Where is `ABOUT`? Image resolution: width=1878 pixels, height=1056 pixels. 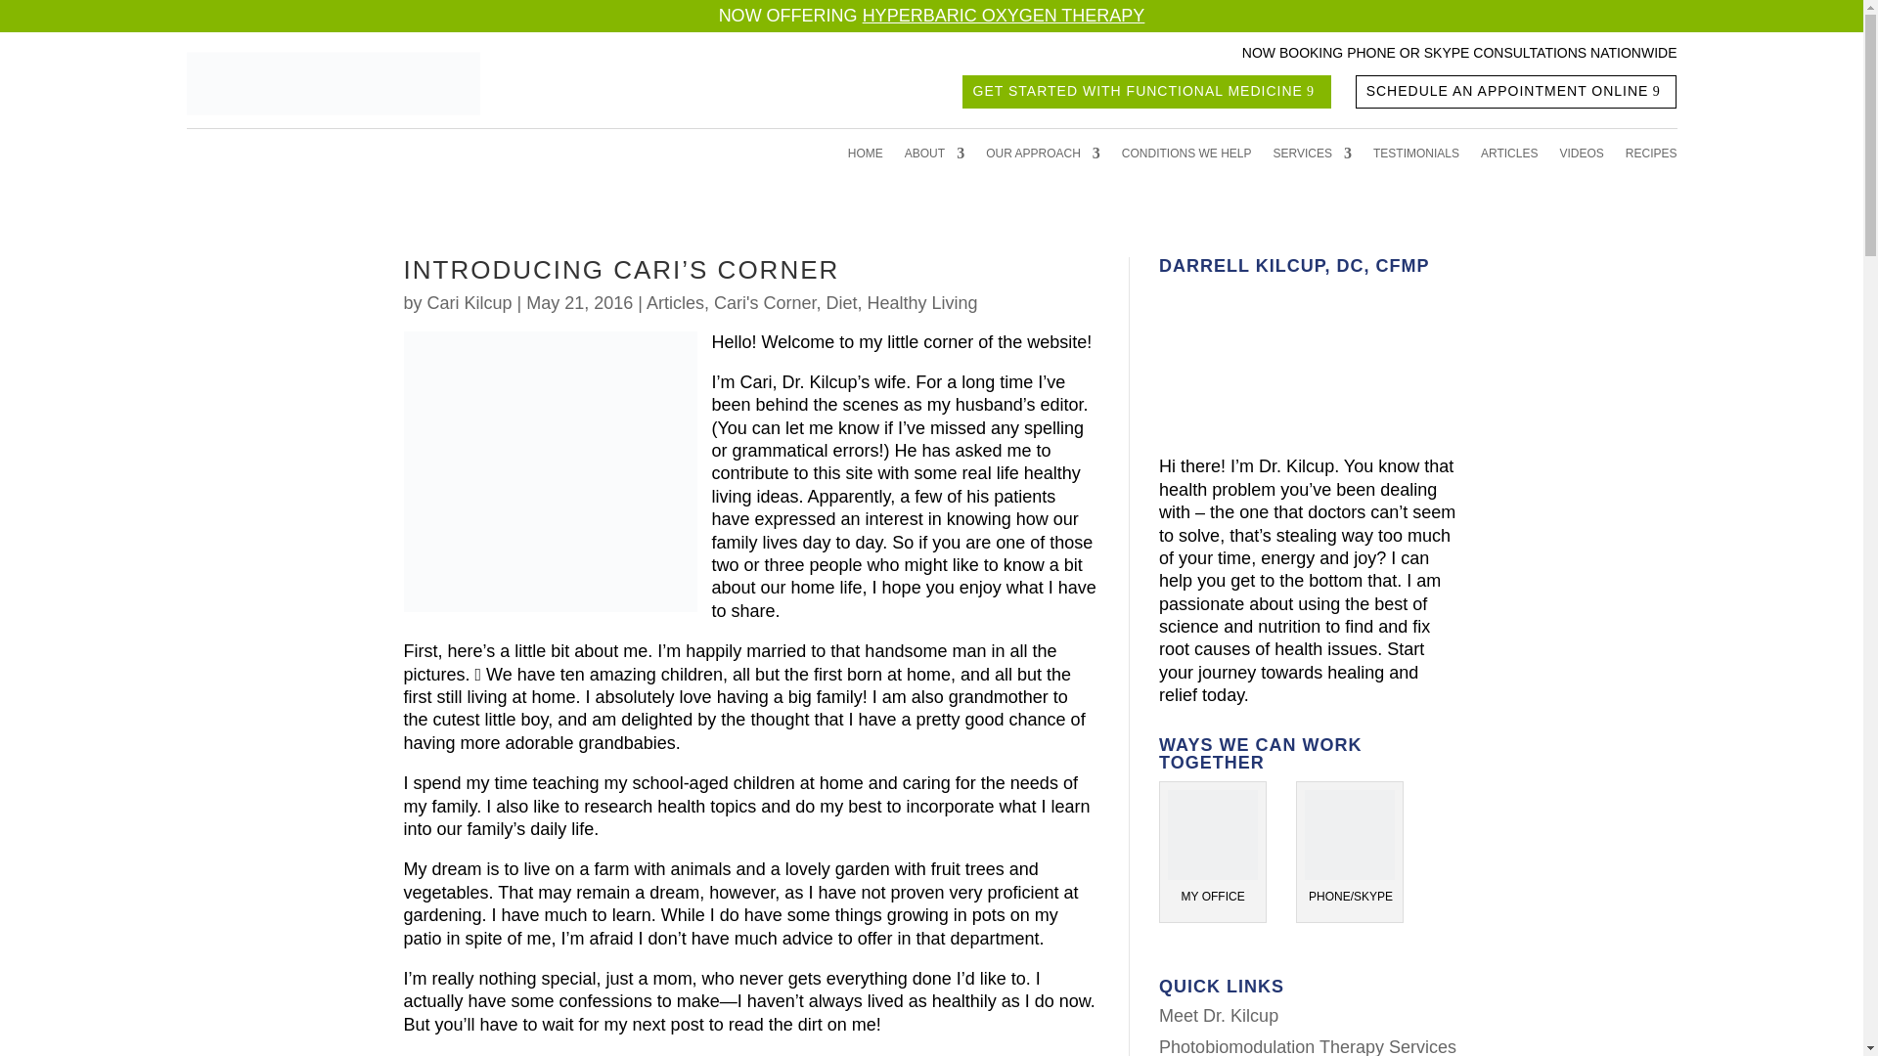
ABOUT is located at coordinates (935, 156).